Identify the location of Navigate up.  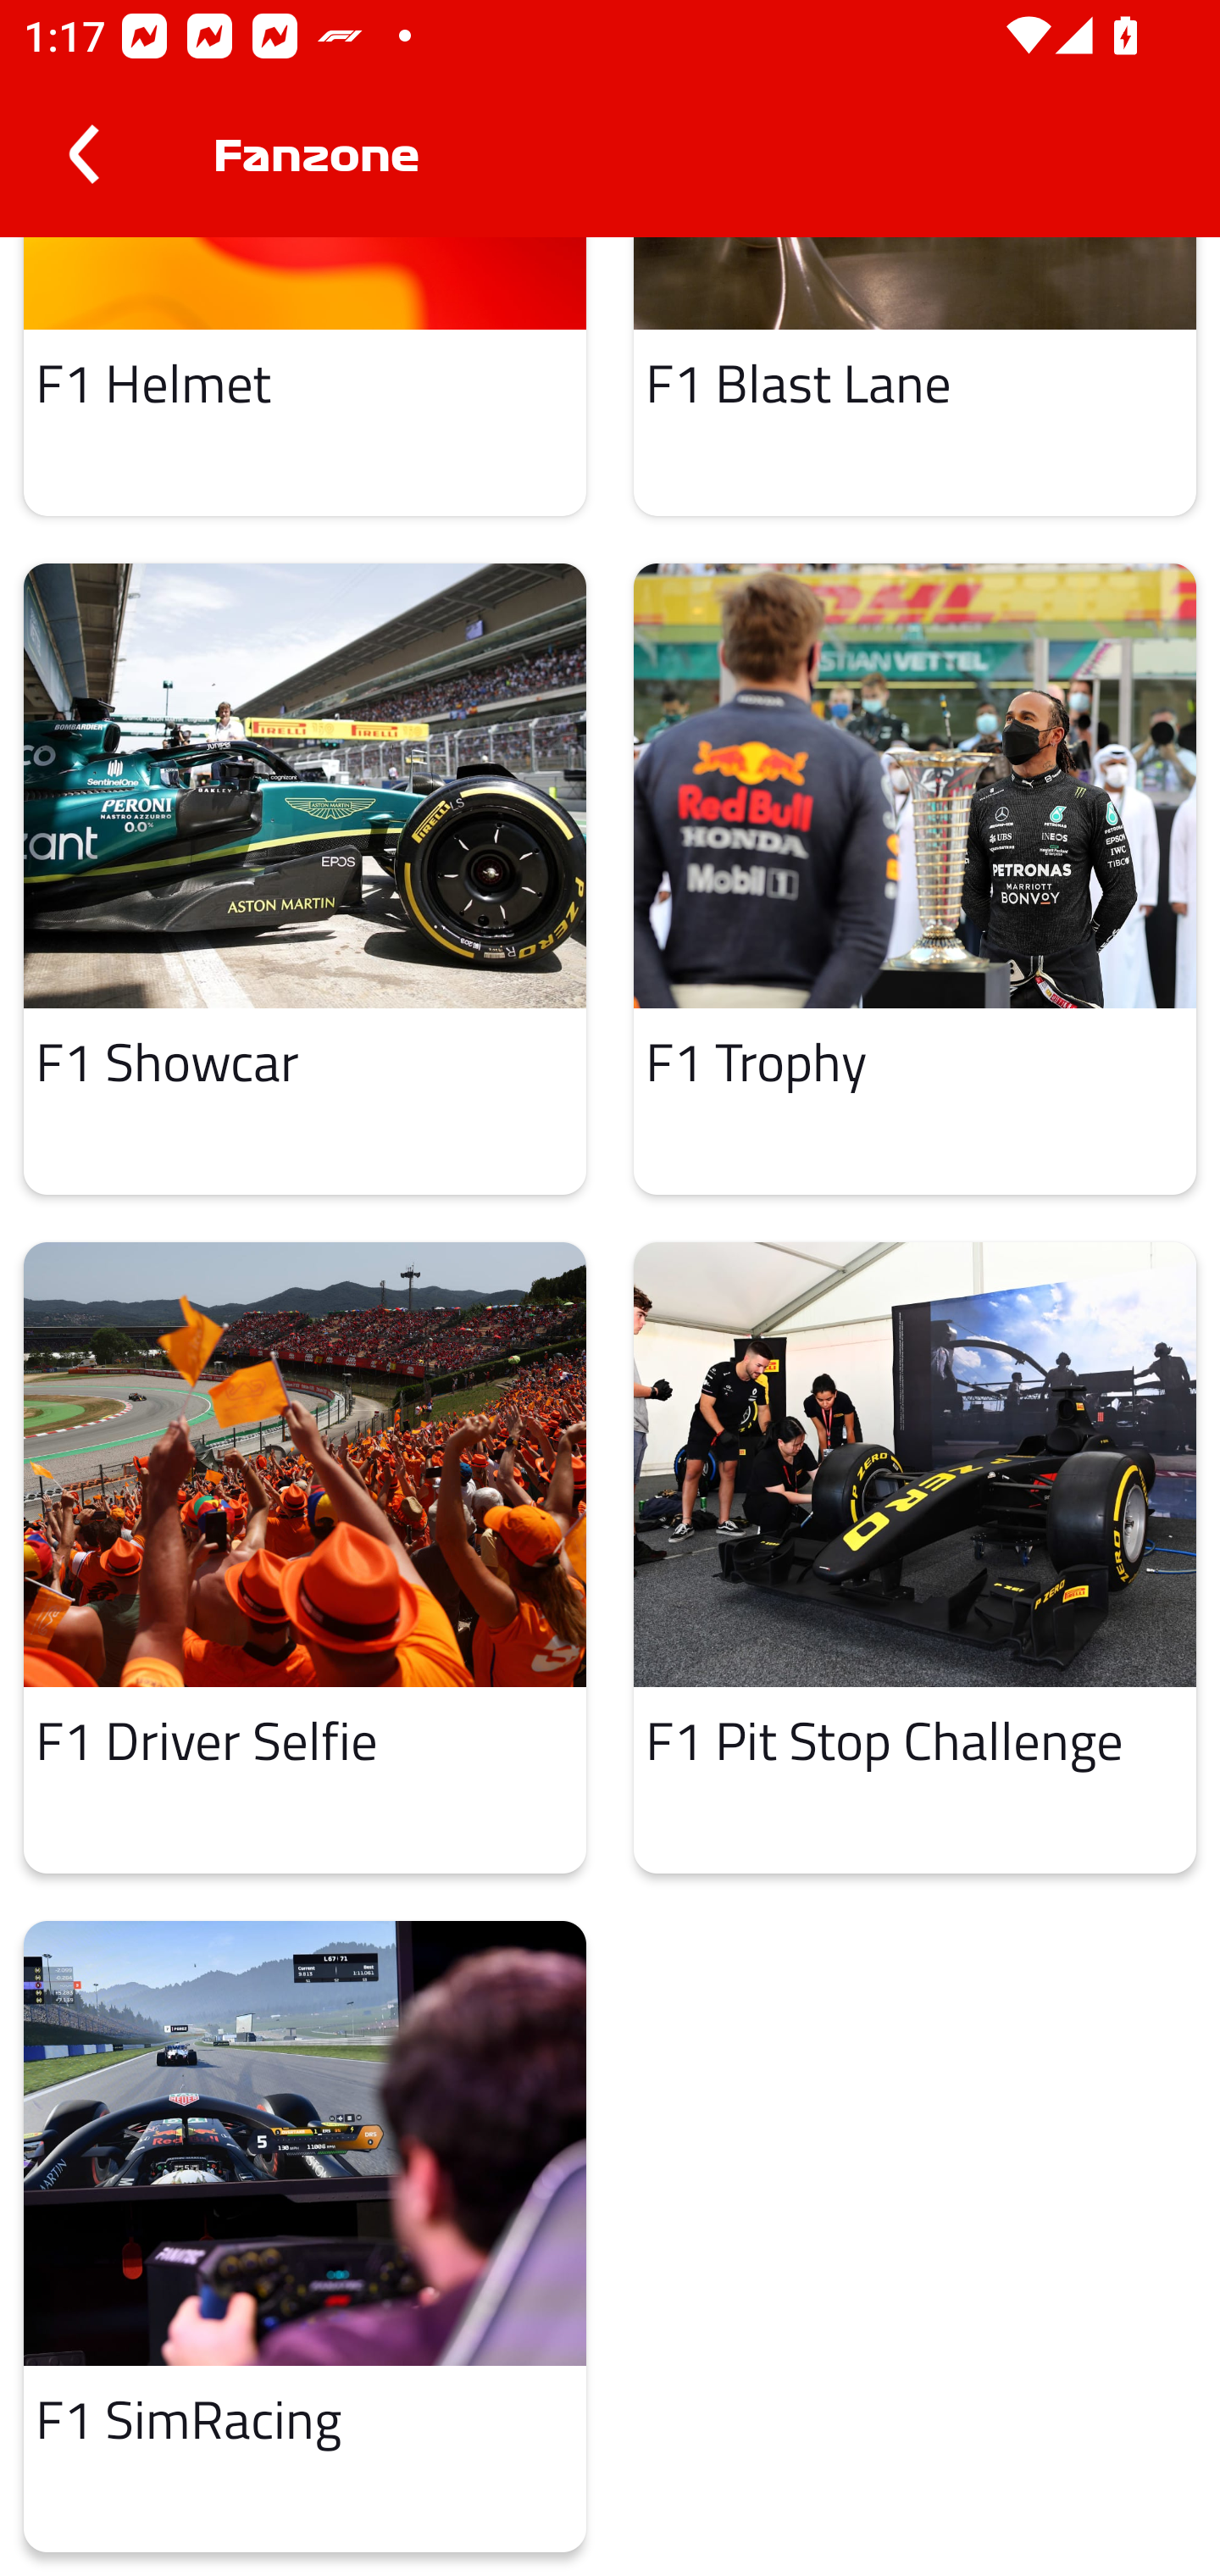
(83, 154).